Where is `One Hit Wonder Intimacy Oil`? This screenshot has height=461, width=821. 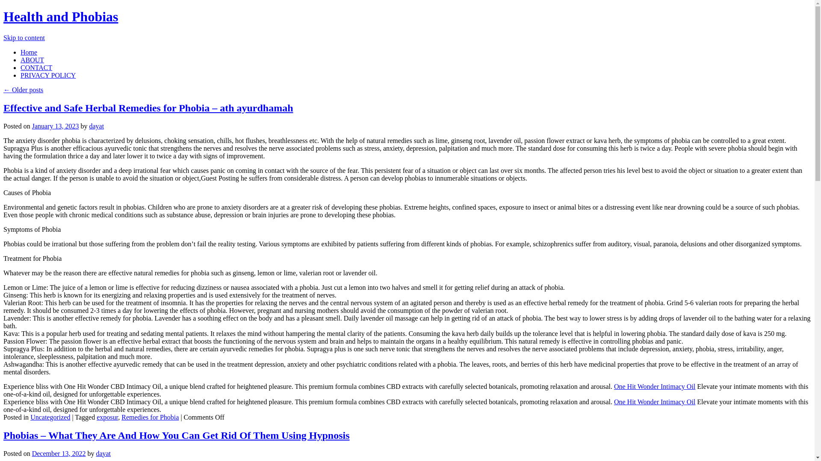
One Hit Wonder Intimacy Oil is located at coordinates (655, 402).